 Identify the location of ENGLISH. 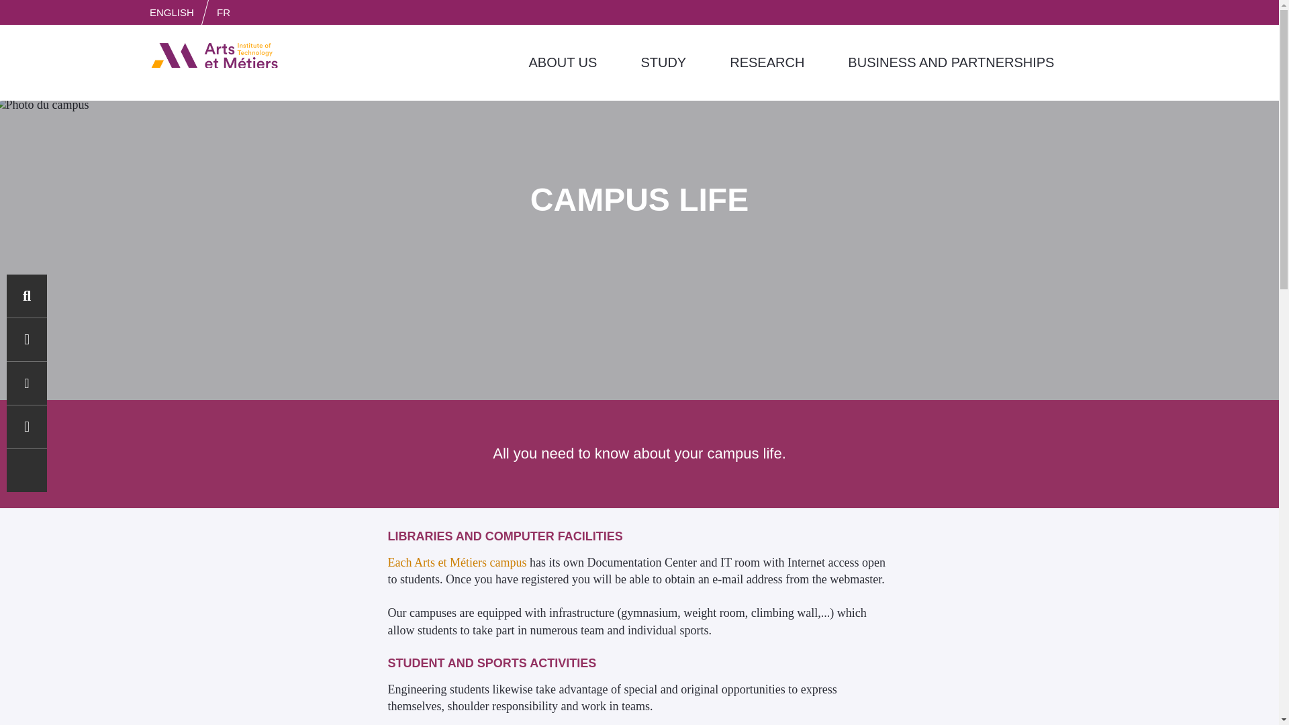
(171, 12).